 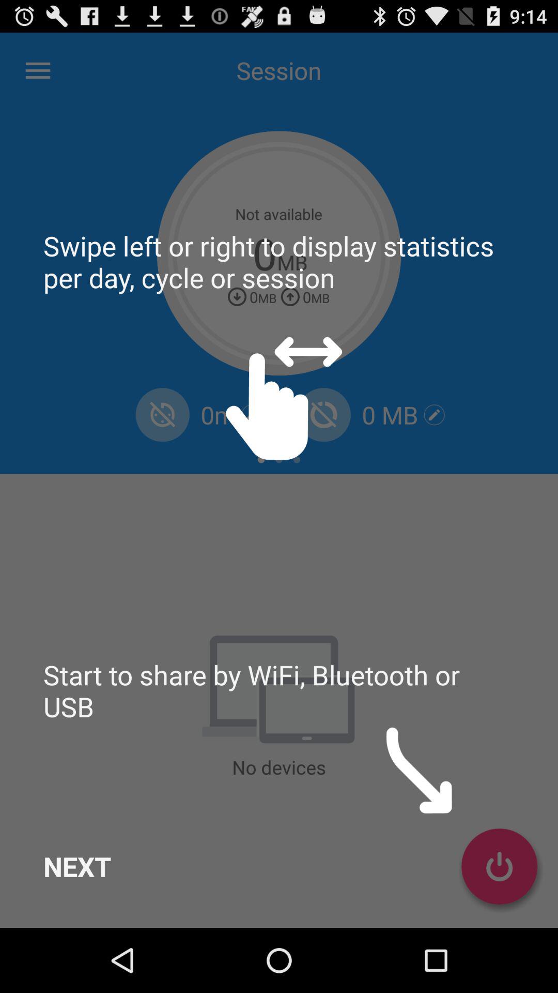 What do you see at coordinates (78, 866) in the screenshot?
I see `launch the icon below the start to share` at bounding box center [78, 866].